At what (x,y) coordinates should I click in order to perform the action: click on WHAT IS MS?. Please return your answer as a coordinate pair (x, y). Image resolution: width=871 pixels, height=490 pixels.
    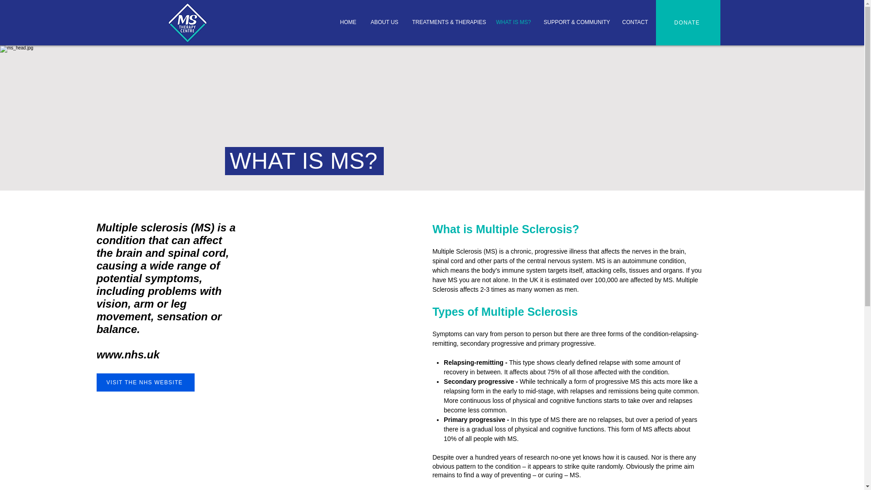
    Looking at the image, I should click on (513, 22).